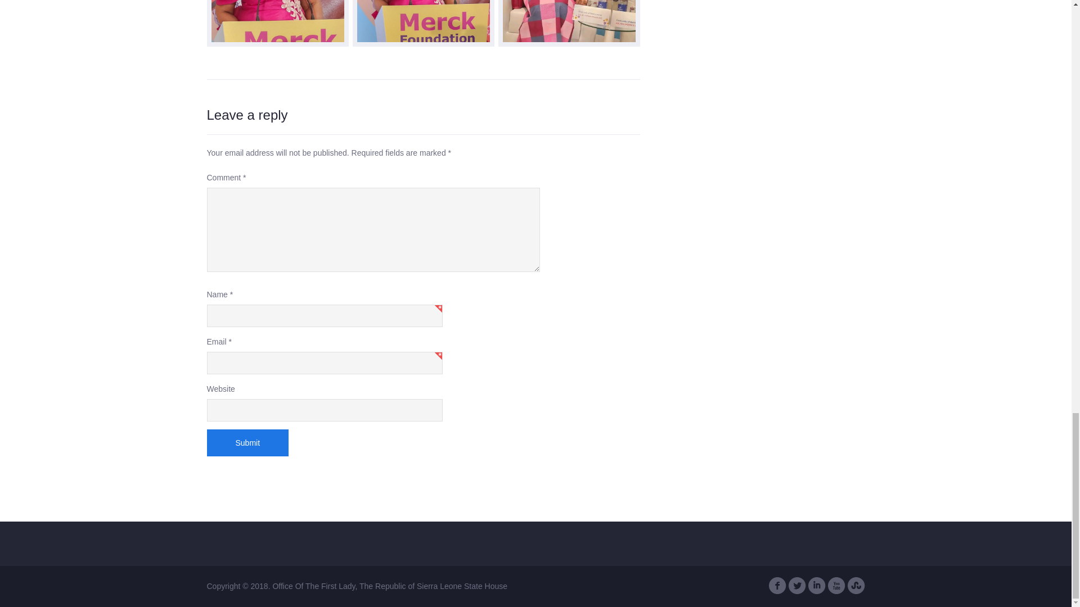 This screenshot has width=1080, height=607. Describe the element at coordinates (248, 443) in the screenshot. I see `Submit` at that location.